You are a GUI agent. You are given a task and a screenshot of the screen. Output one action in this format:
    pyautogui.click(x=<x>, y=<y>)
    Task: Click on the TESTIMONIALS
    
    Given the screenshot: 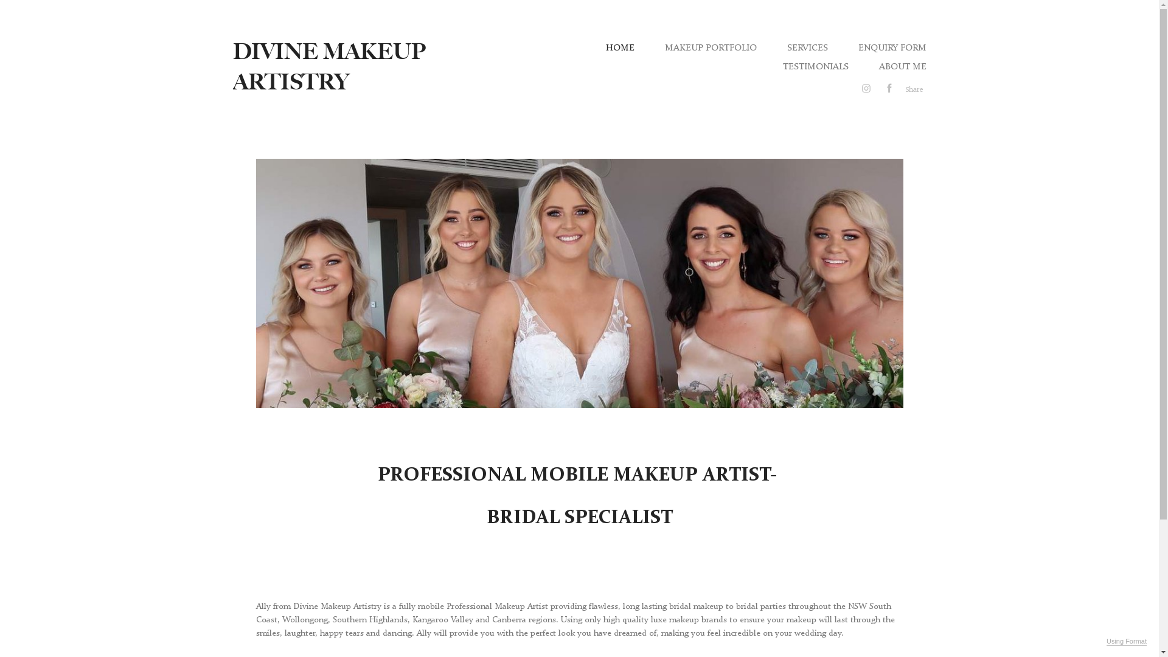 What is the action you would take?
    pyautogui.click(x=815, y=66)
    